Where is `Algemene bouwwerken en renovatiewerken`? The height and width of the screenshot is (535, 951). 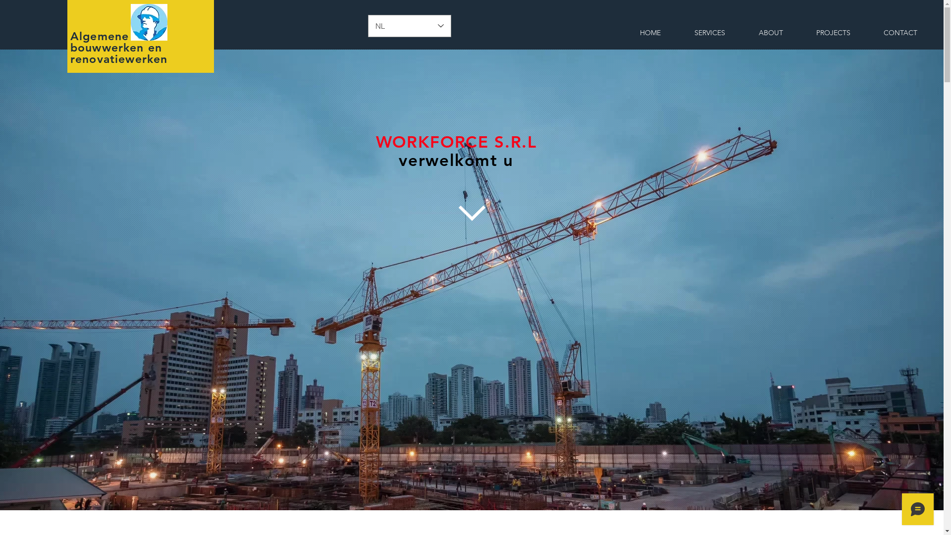
Algemene bouwwerken en renovatiewerken is located at coordinates (119, 48).